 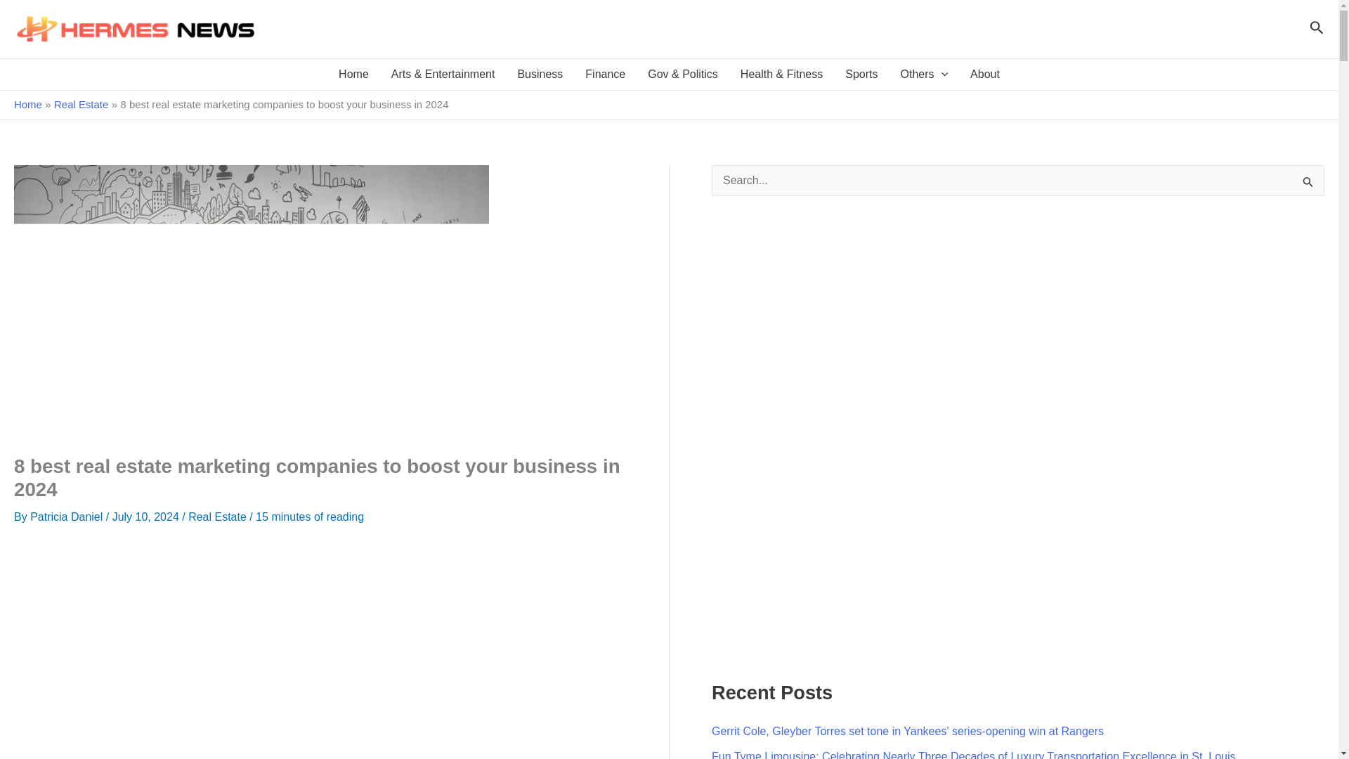 What do you see at coordinates (67, 517) in the screenshot?
I see `View all posts by Patricia Daniel` at bounding box center [67, 517].